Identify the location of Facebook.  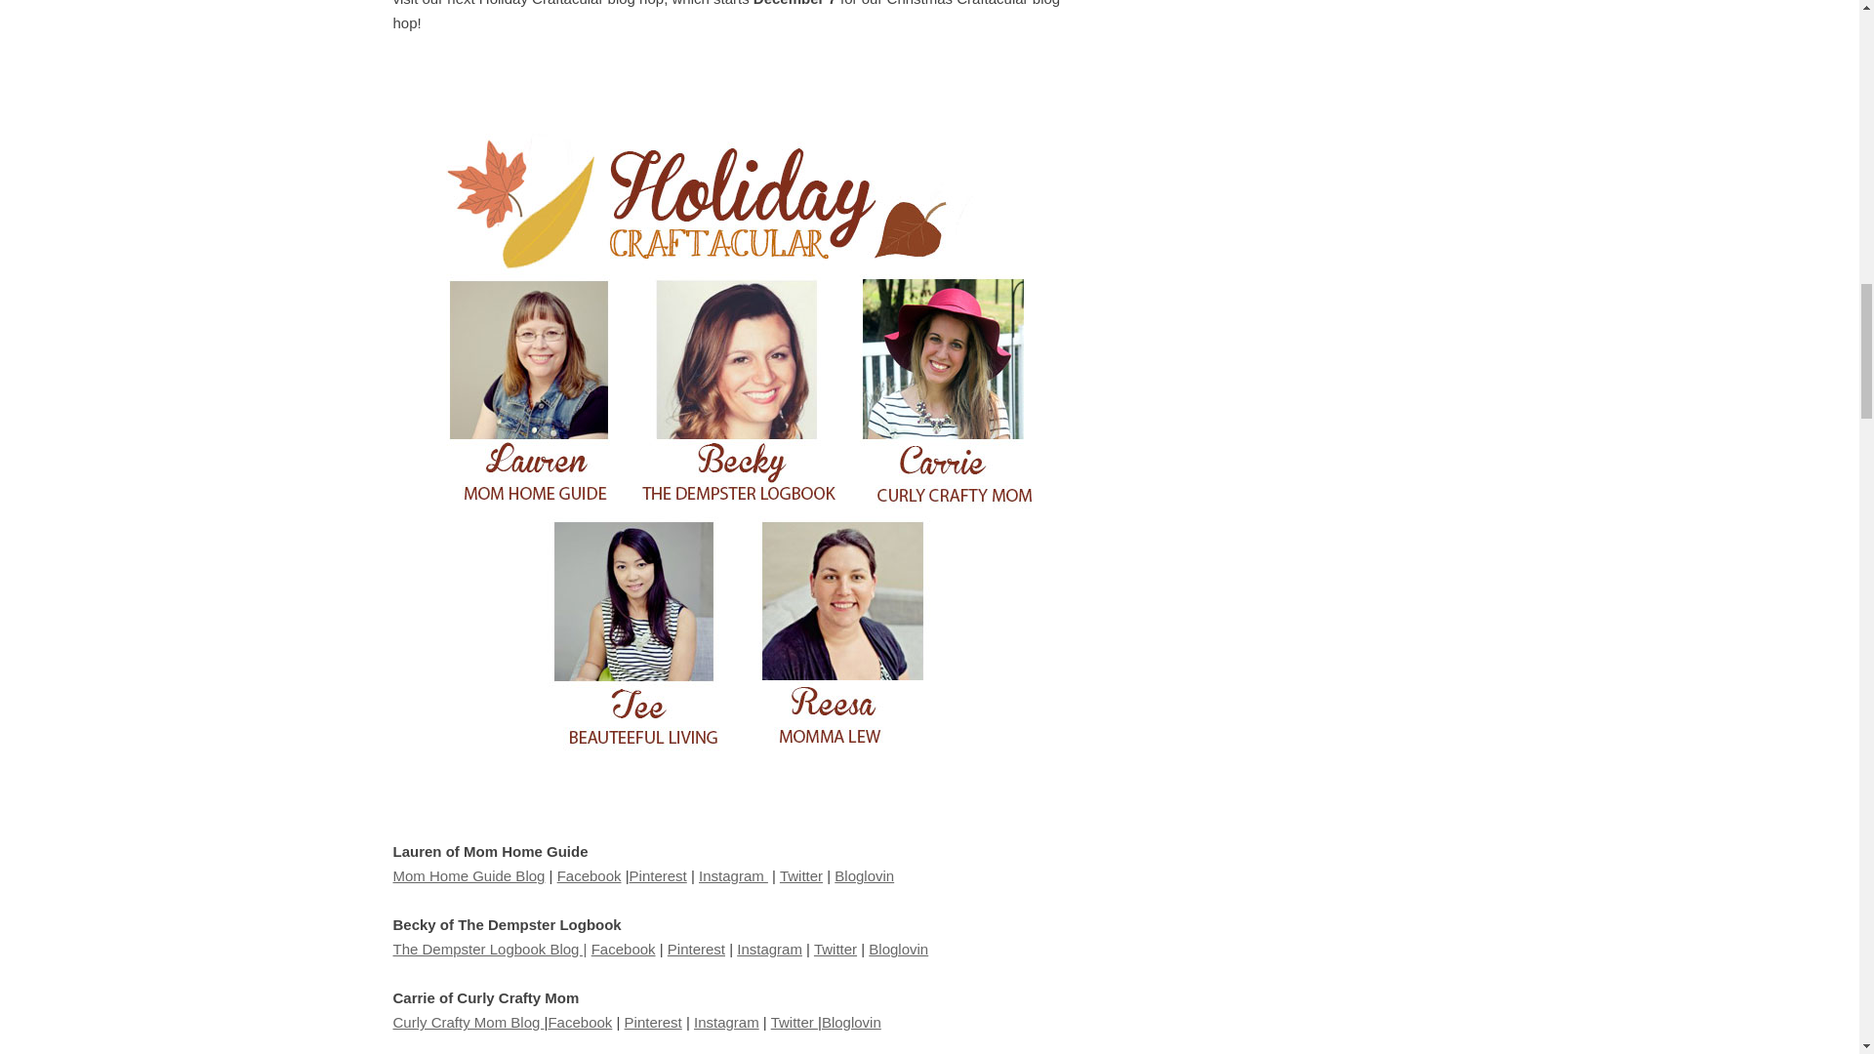
(590, 875).